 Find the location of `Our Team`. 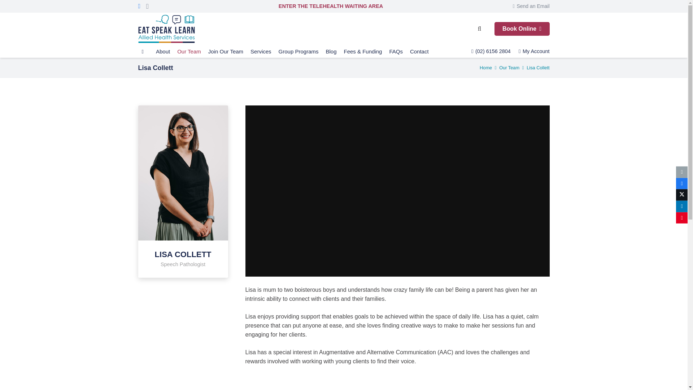

Our Team is located at coordinates (189, 51).